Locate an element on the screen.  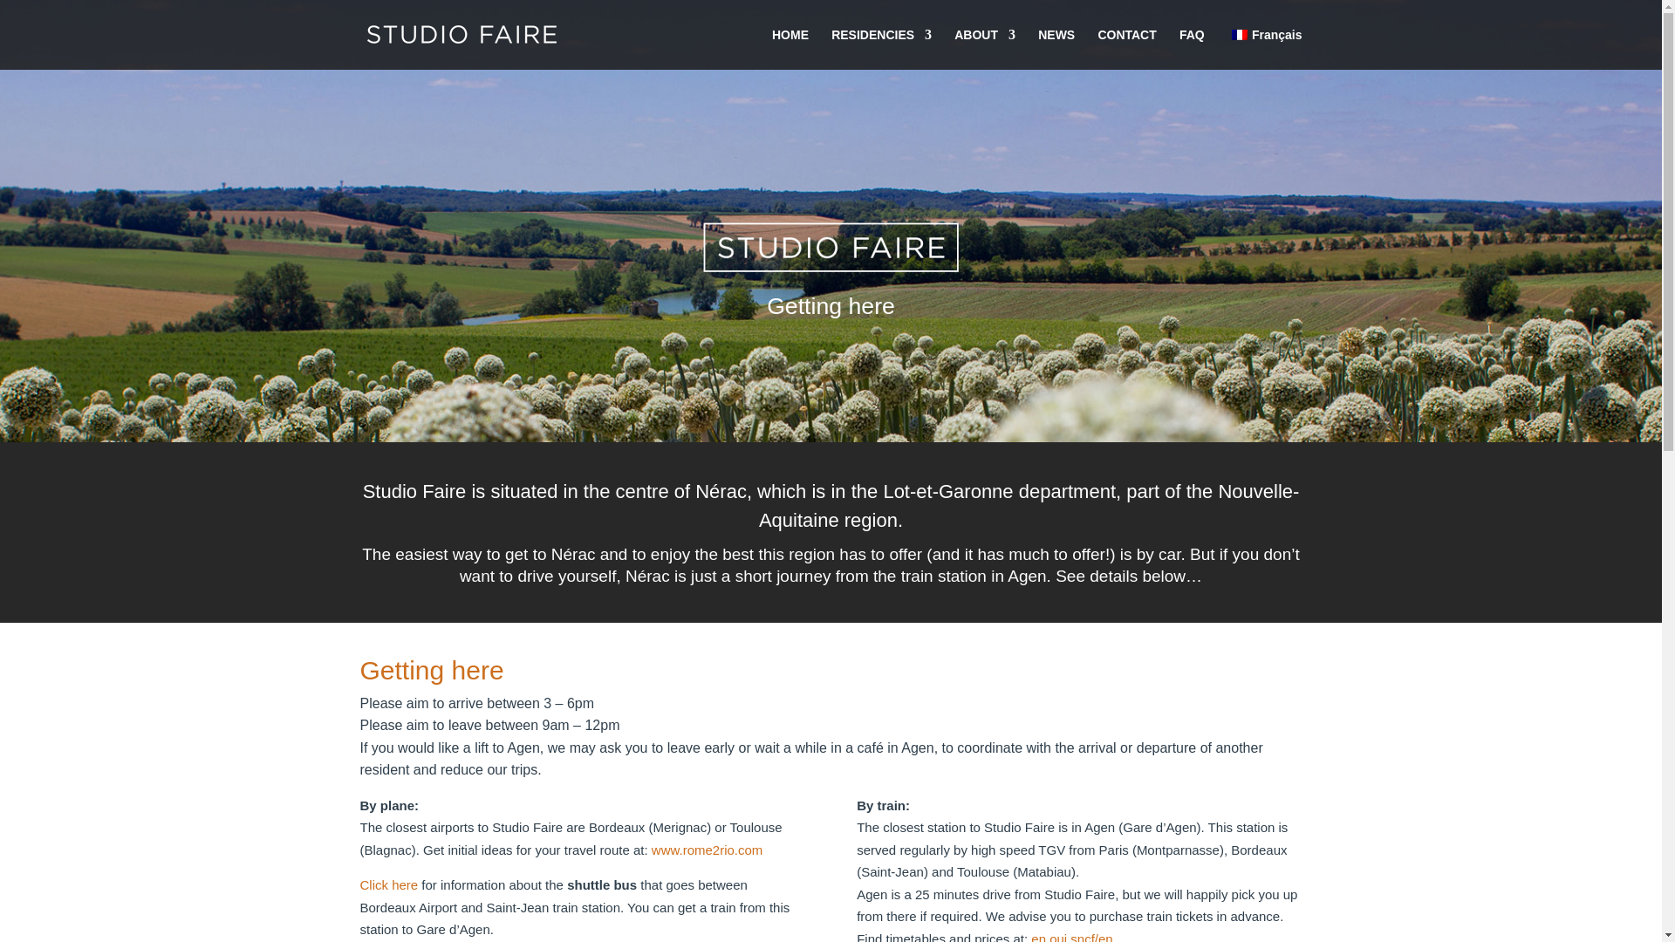
CONTACT is located at coordinates (1125, 49).